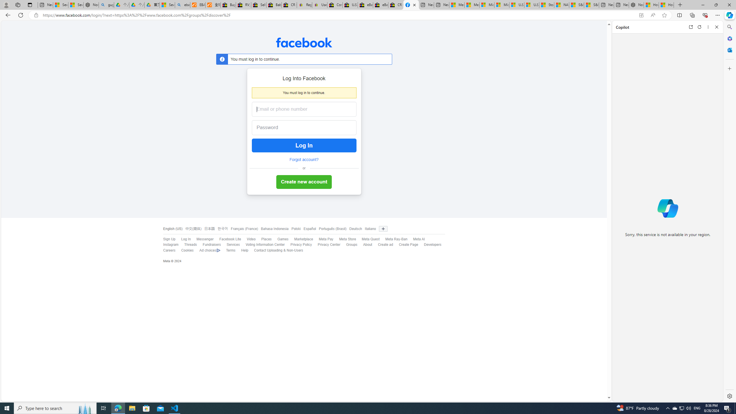 The image size is (736, 414). I want to click on Help, so click(242, 250).